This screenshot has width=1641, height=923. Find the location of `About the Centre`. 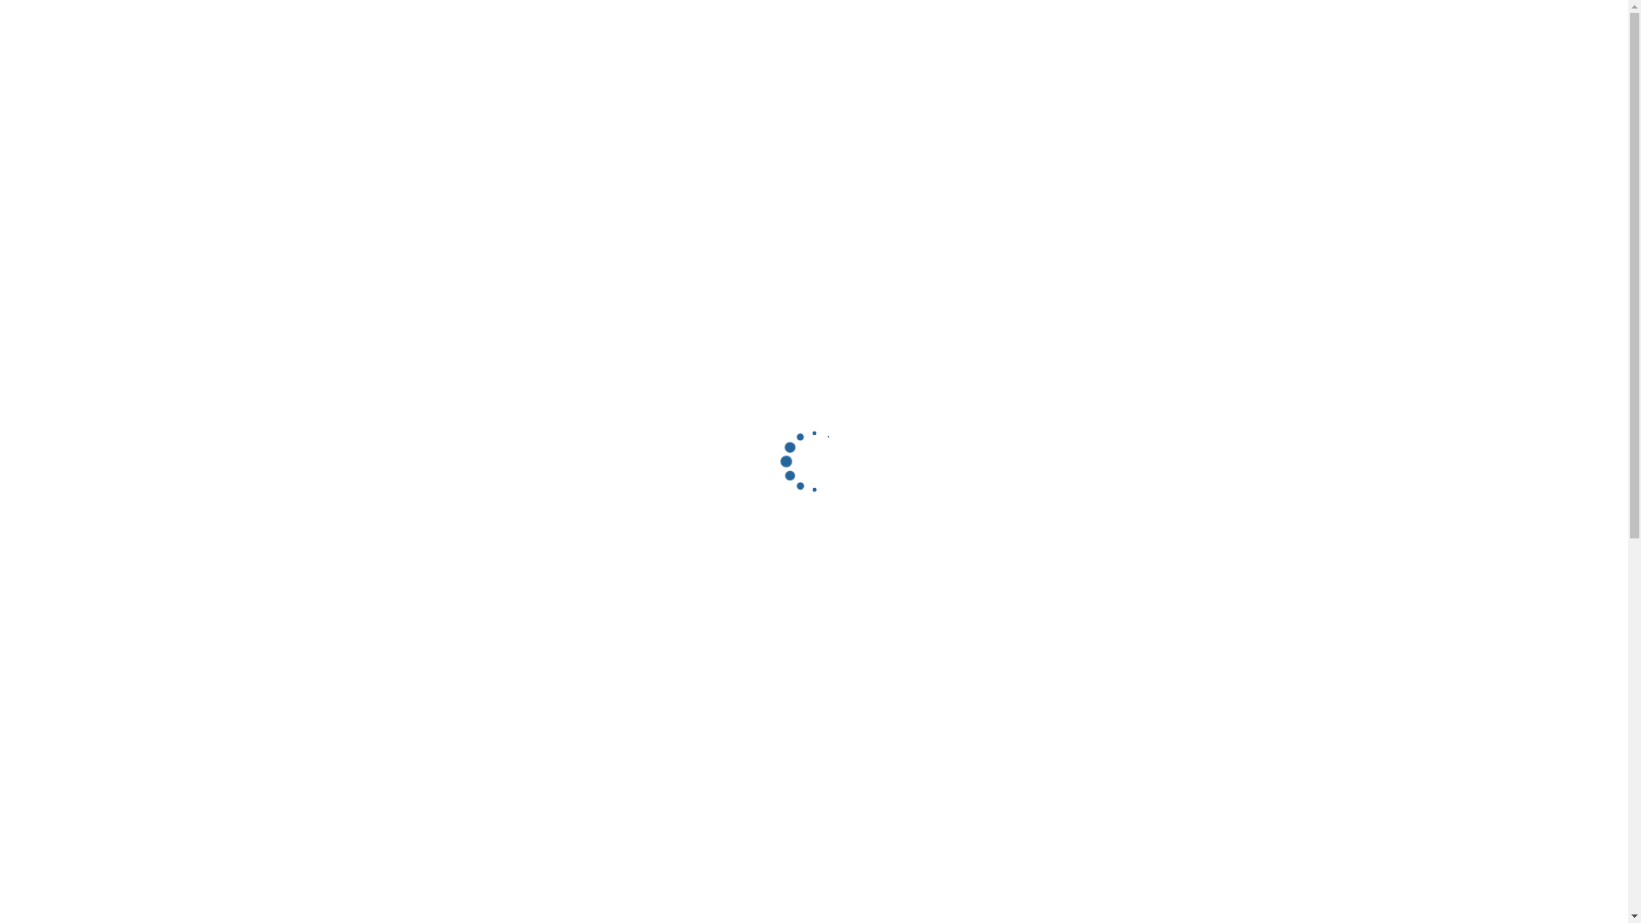

About the Centre is located at coordinates (480, 454).